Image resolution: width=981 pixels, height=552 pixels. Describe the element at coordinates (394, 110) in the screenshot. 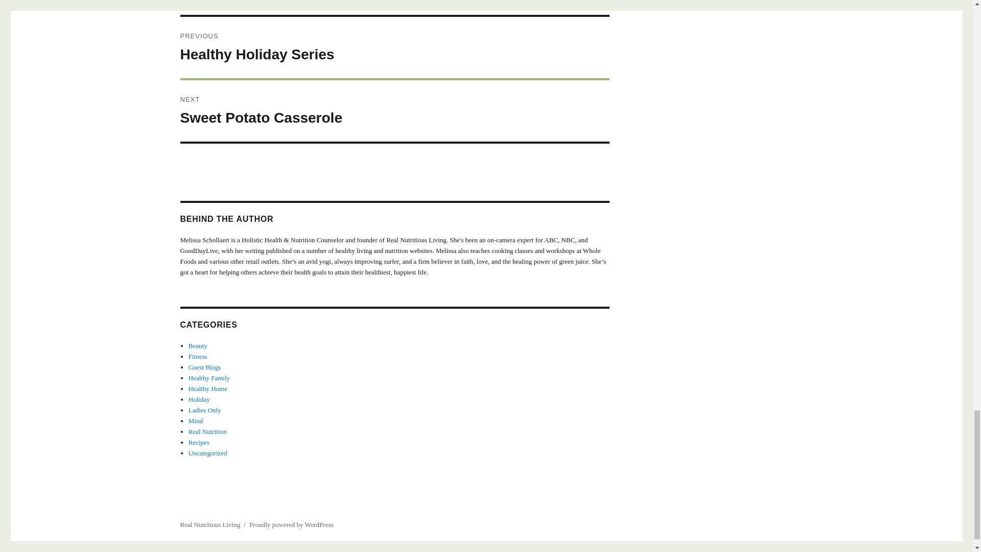

I see `Healthy Family` at that location.